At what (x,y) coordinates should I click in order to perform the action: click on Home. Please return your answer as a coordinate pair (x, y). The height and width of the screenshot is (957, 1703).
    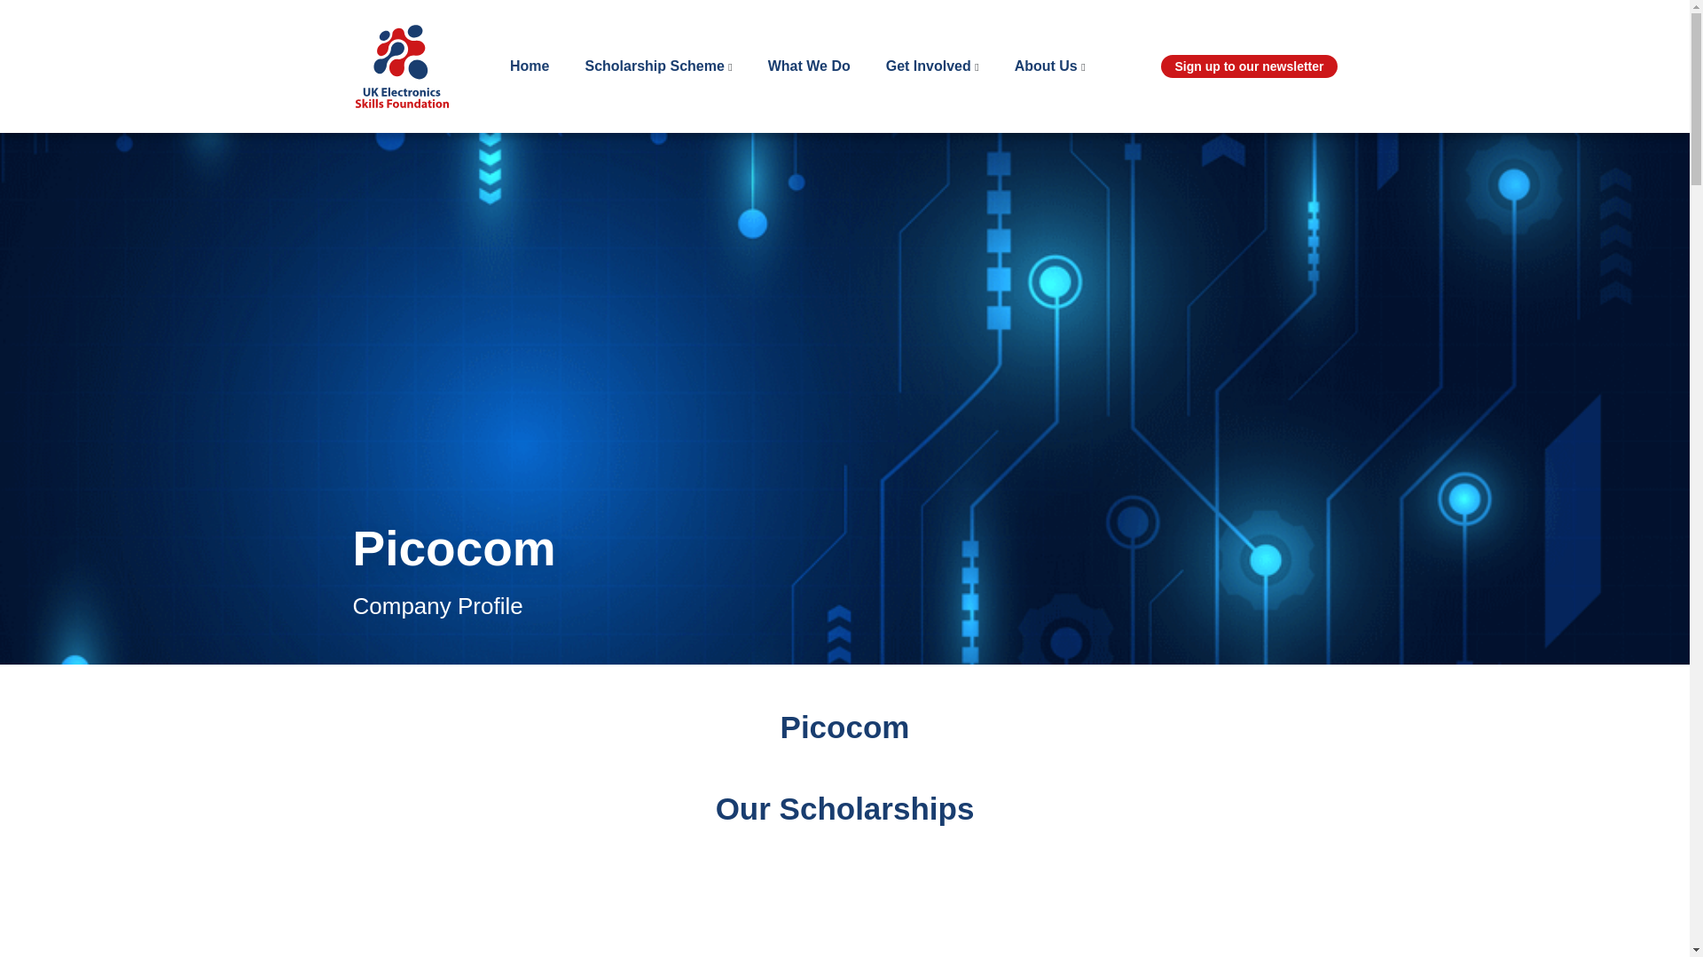
    Looking at the image, I should click on (529, 67).